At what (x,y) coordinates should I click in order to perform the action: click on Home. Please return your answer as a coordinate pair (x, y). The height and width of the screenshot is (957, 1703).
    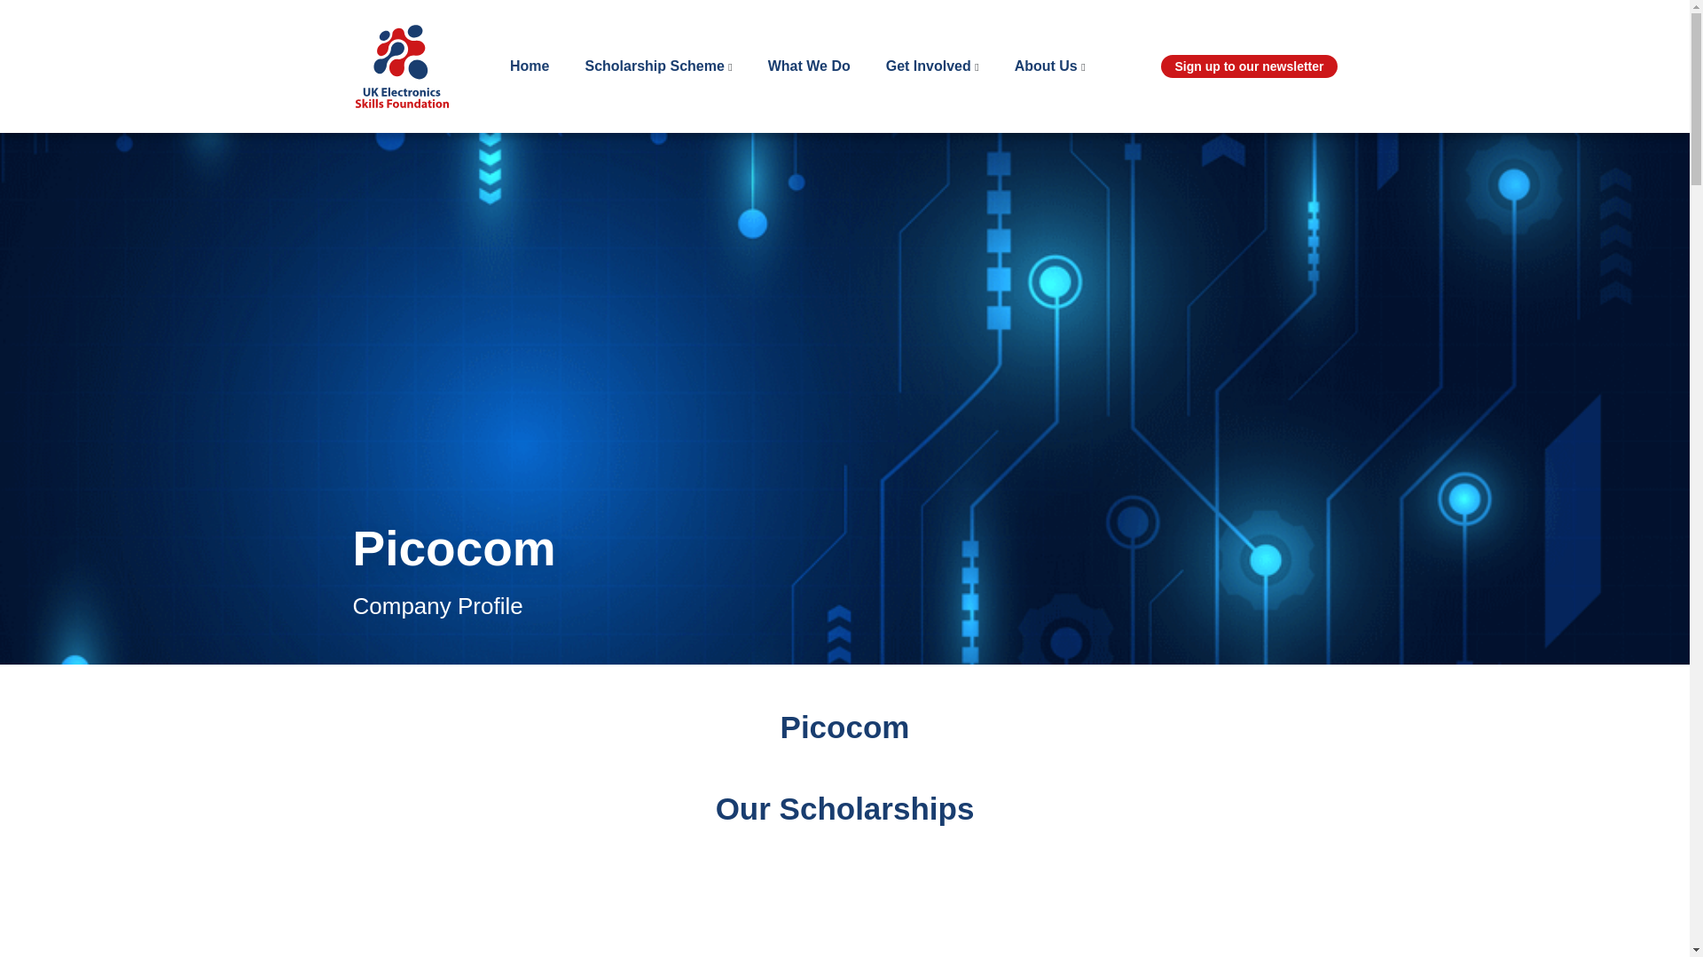
    Looking at the image, I should click on (529, 67).